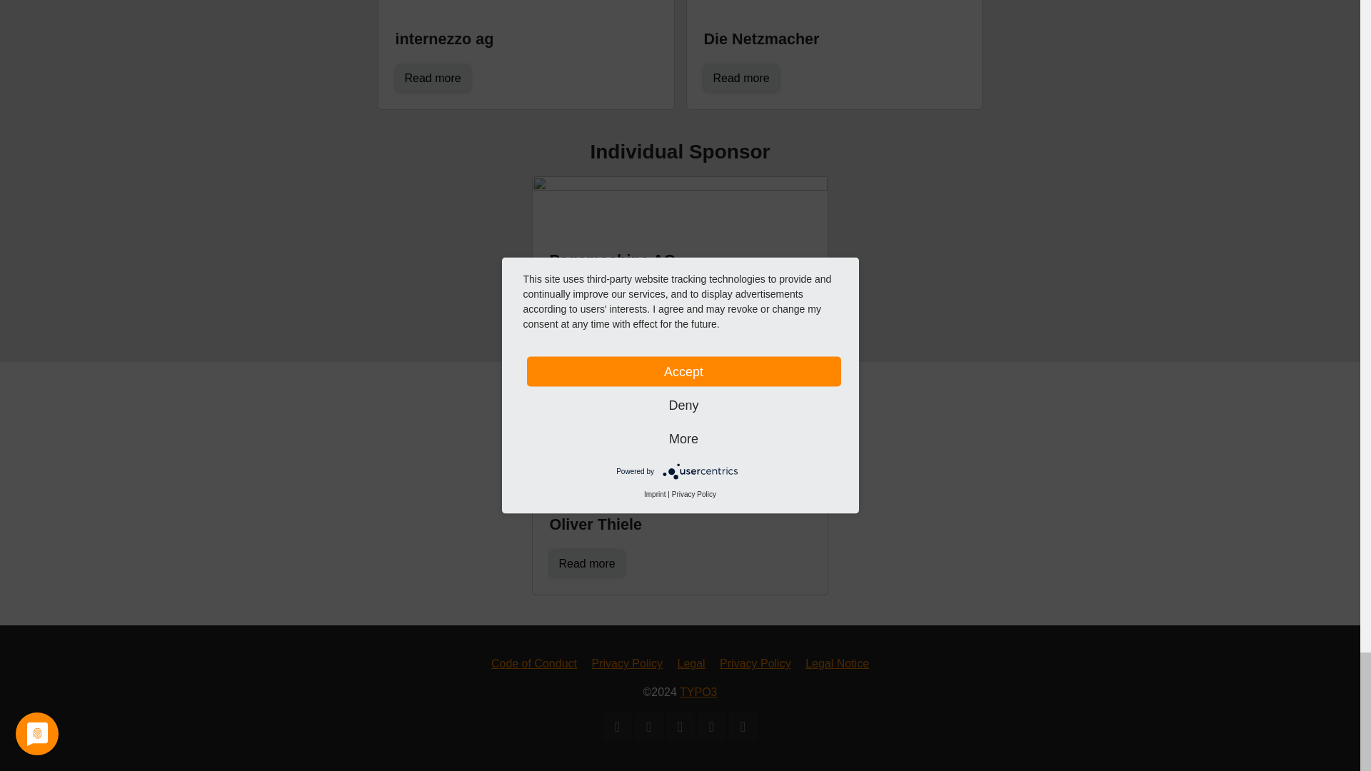 This screenshot has width=1371, height=771. I want to click on Read more, so click(433, 78).